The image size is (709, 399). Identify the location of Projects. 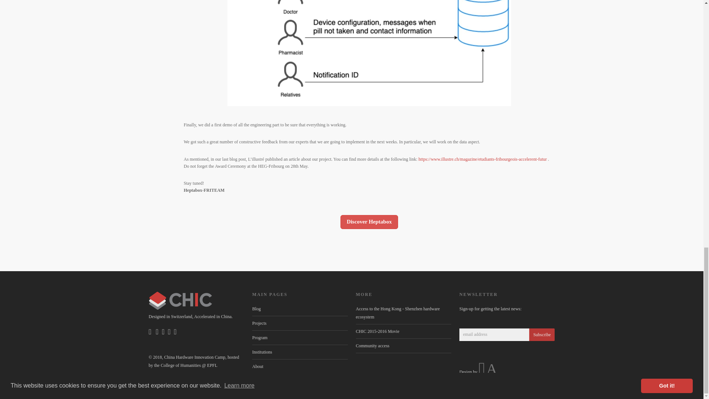
(259, 323).